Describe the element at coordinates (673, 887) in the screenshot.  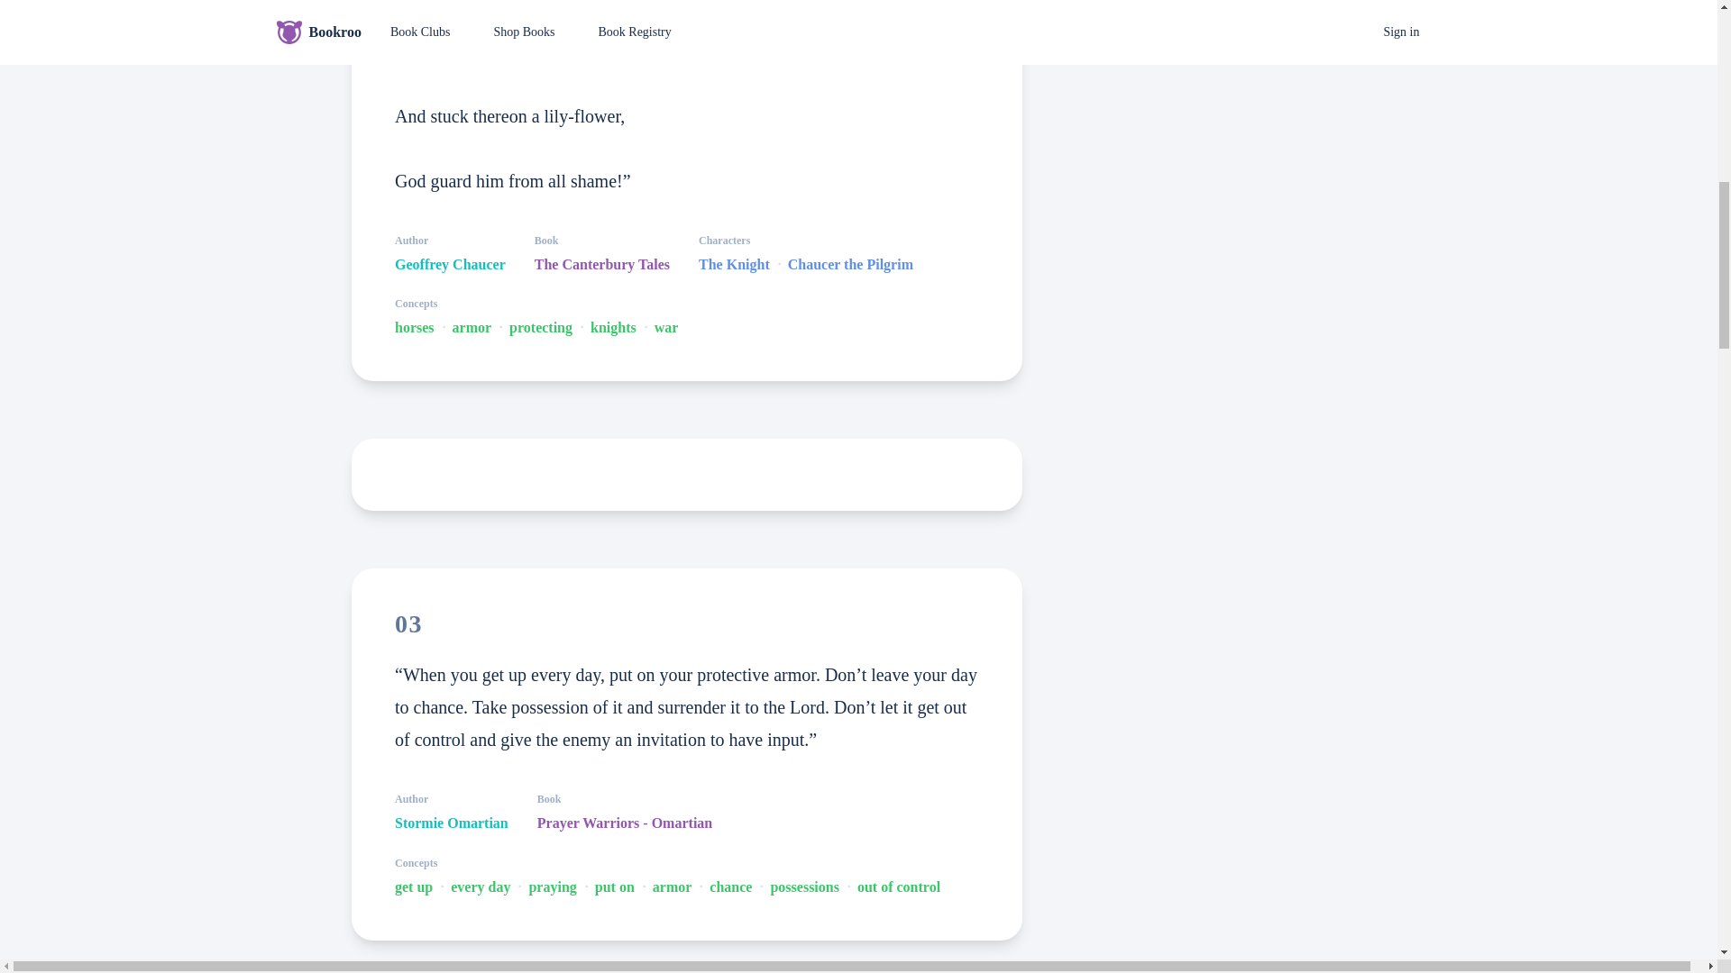
I see `armor` at that location.